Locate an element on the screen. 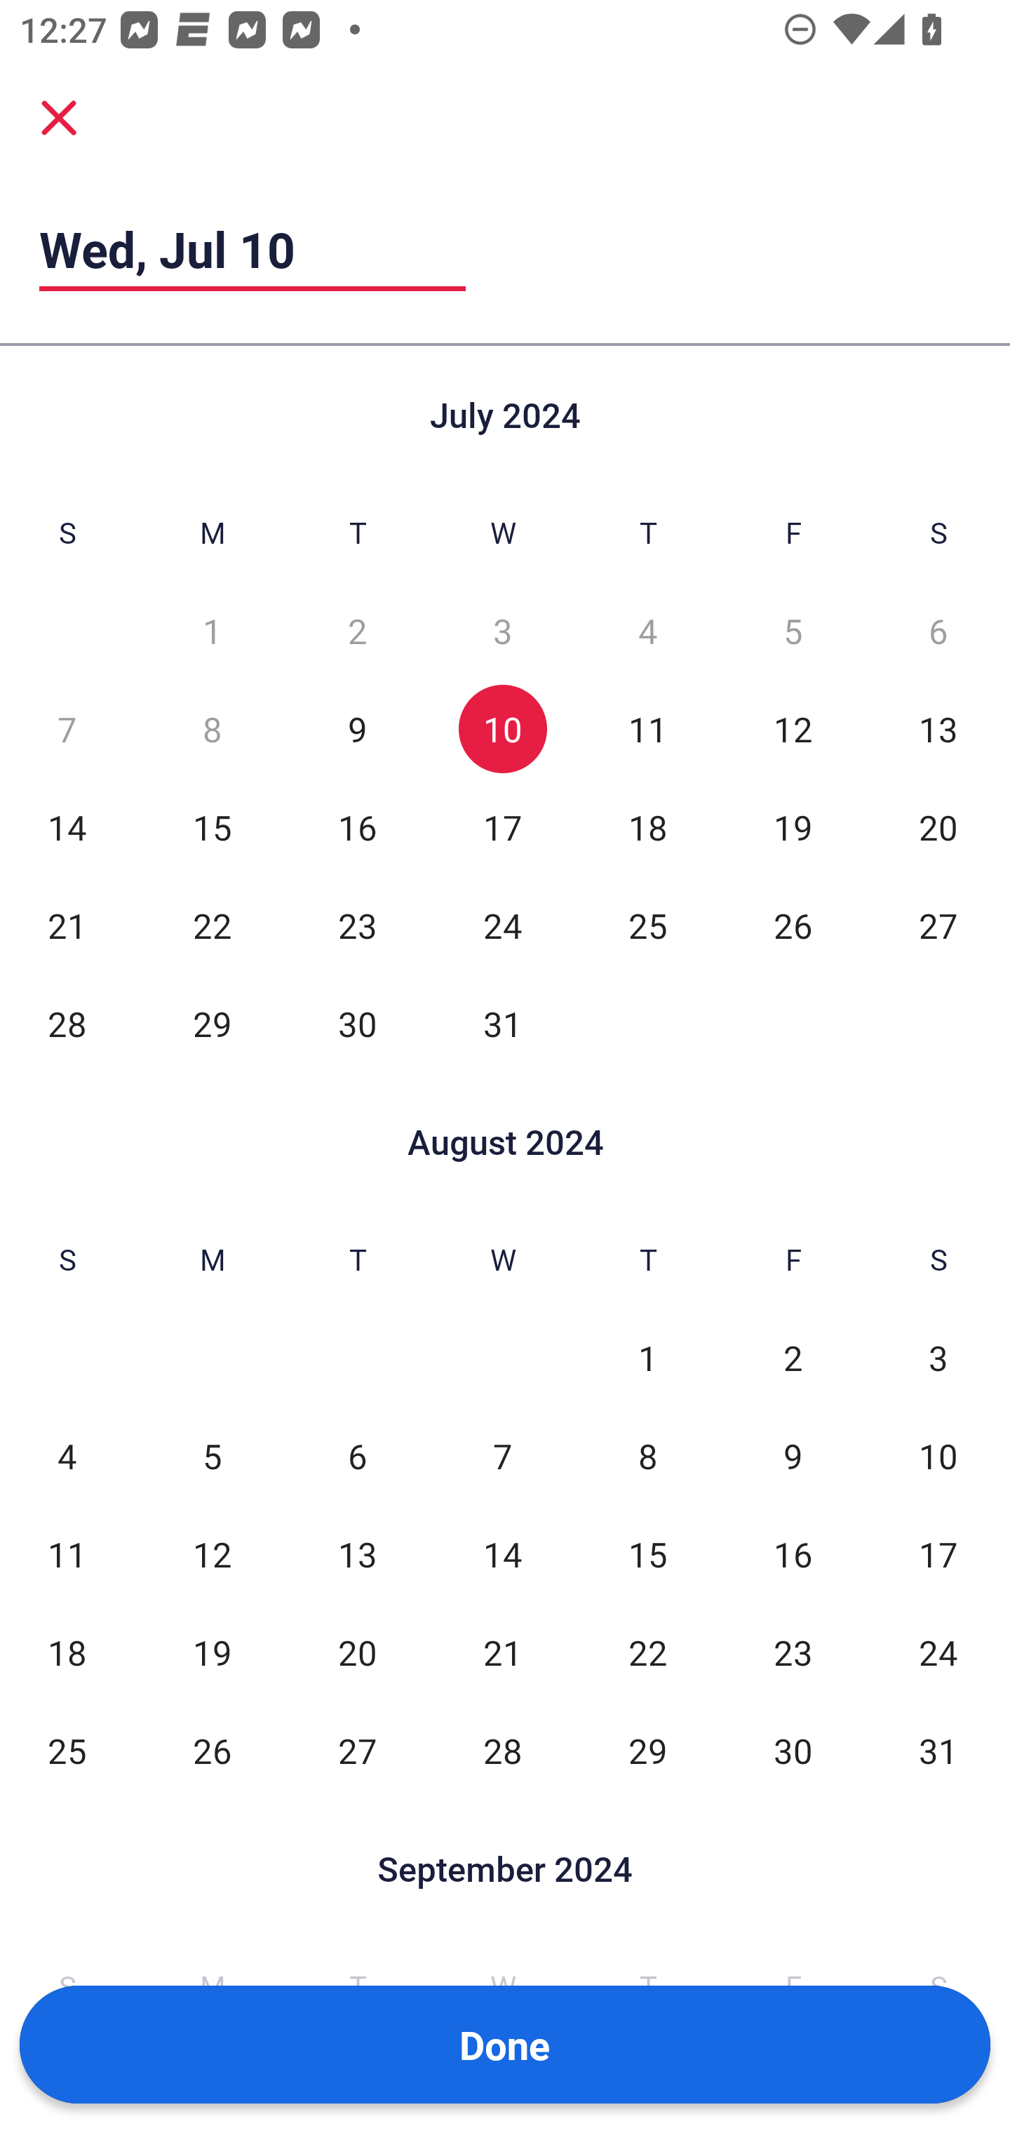 This screenshot has height=2133, width=1010. 23 Tue, Jul 23, Not Selected is located at coordinates (358, 925).